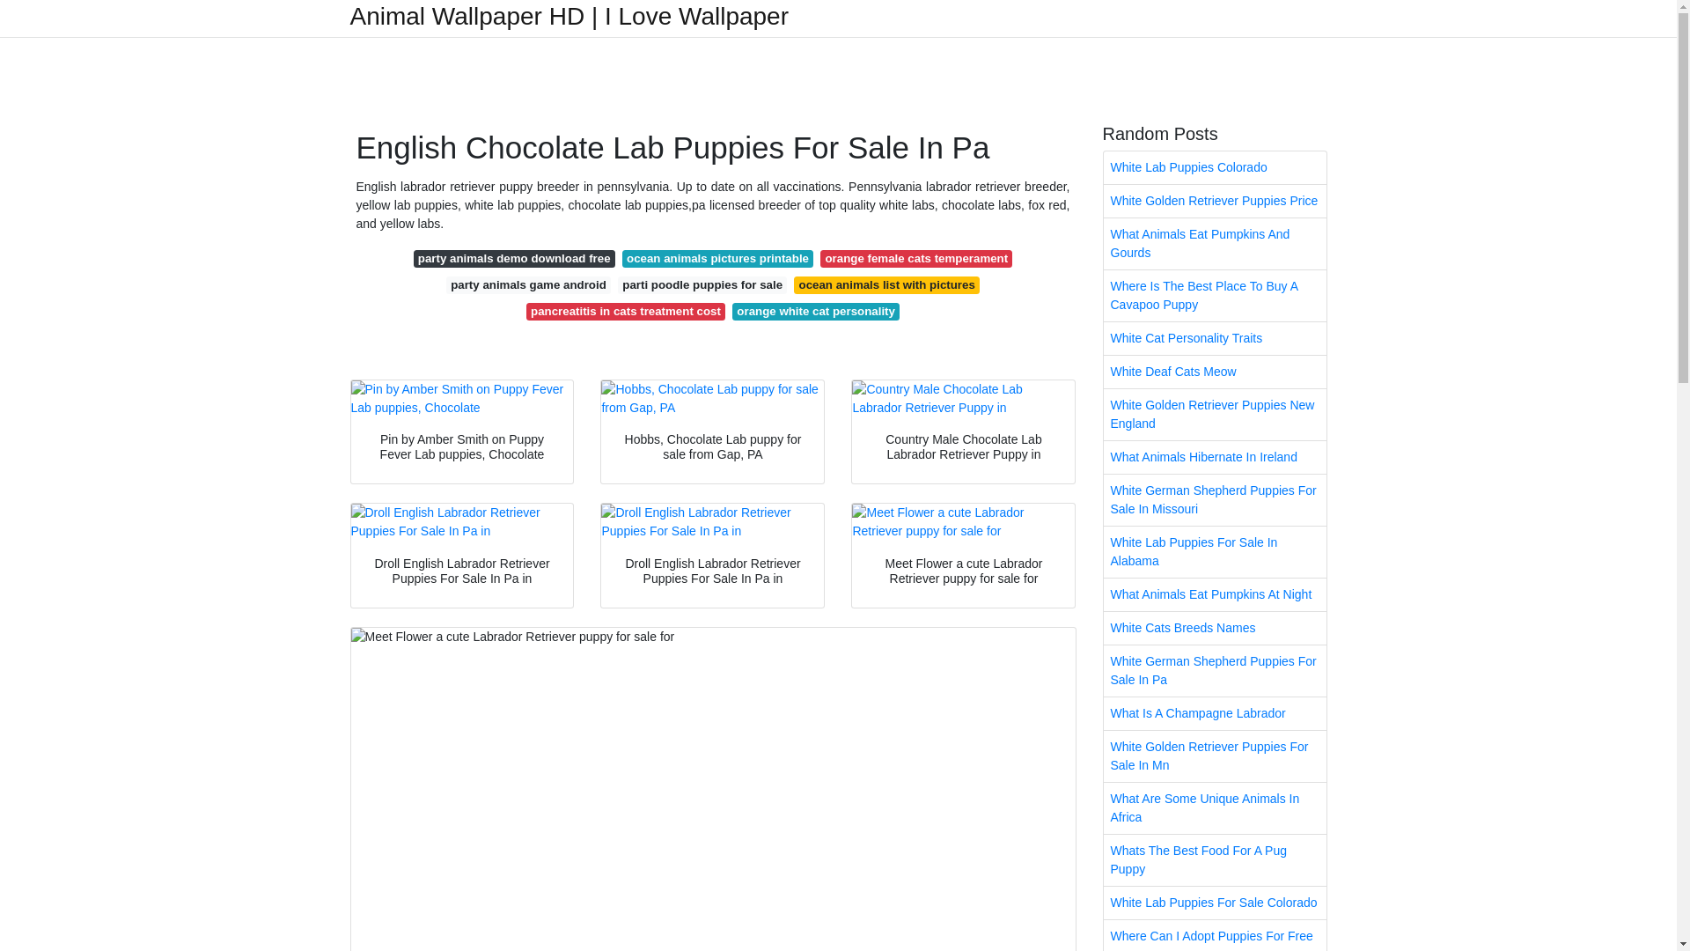 The width and height of the screenshot is (1690, 951). Describe the element at coordinates (1215, 500) in the screenshot. I see `White German Shepherd Puppies For Sale In Missouri` at that location.